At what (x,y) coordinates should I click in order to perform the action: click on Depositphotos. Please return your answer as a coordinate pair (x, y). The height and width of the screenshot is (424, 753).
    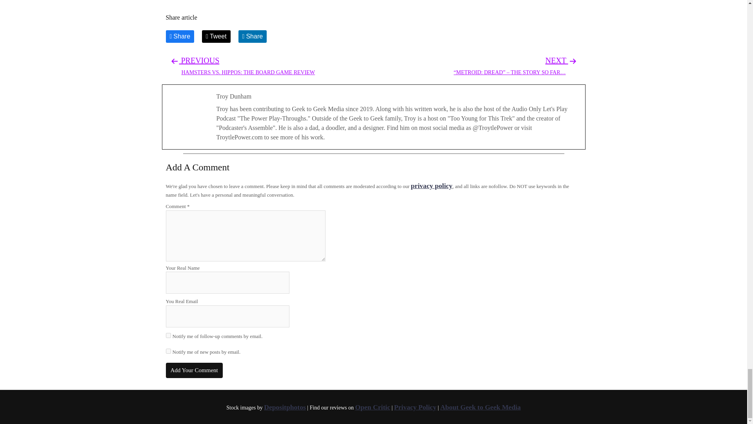
    Looking at the image, I should click on (373, 407).